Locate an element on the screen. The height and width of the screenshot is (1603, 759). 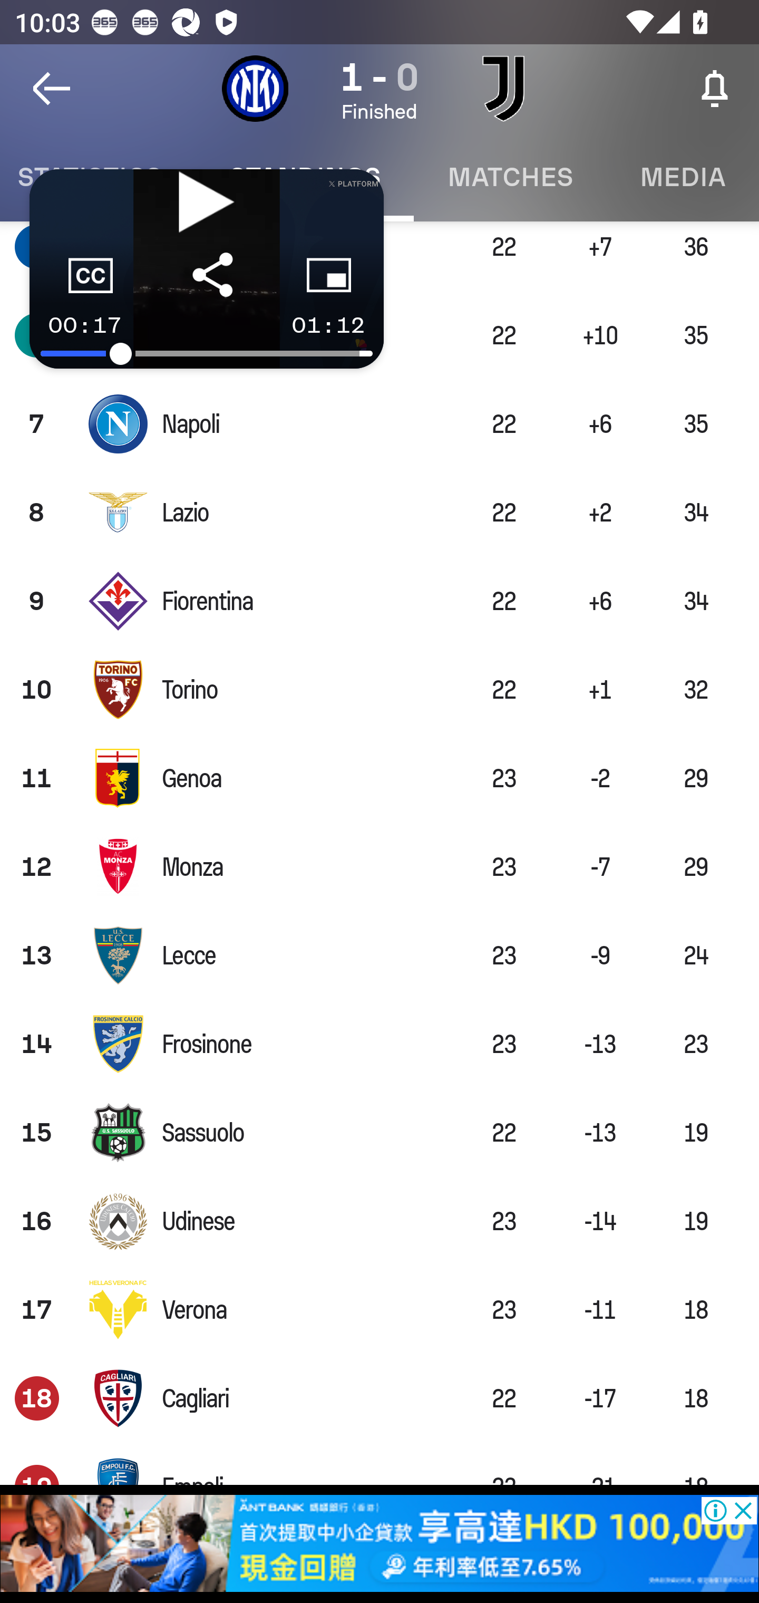
Media MEDIA is located at coordinates (683, 177).